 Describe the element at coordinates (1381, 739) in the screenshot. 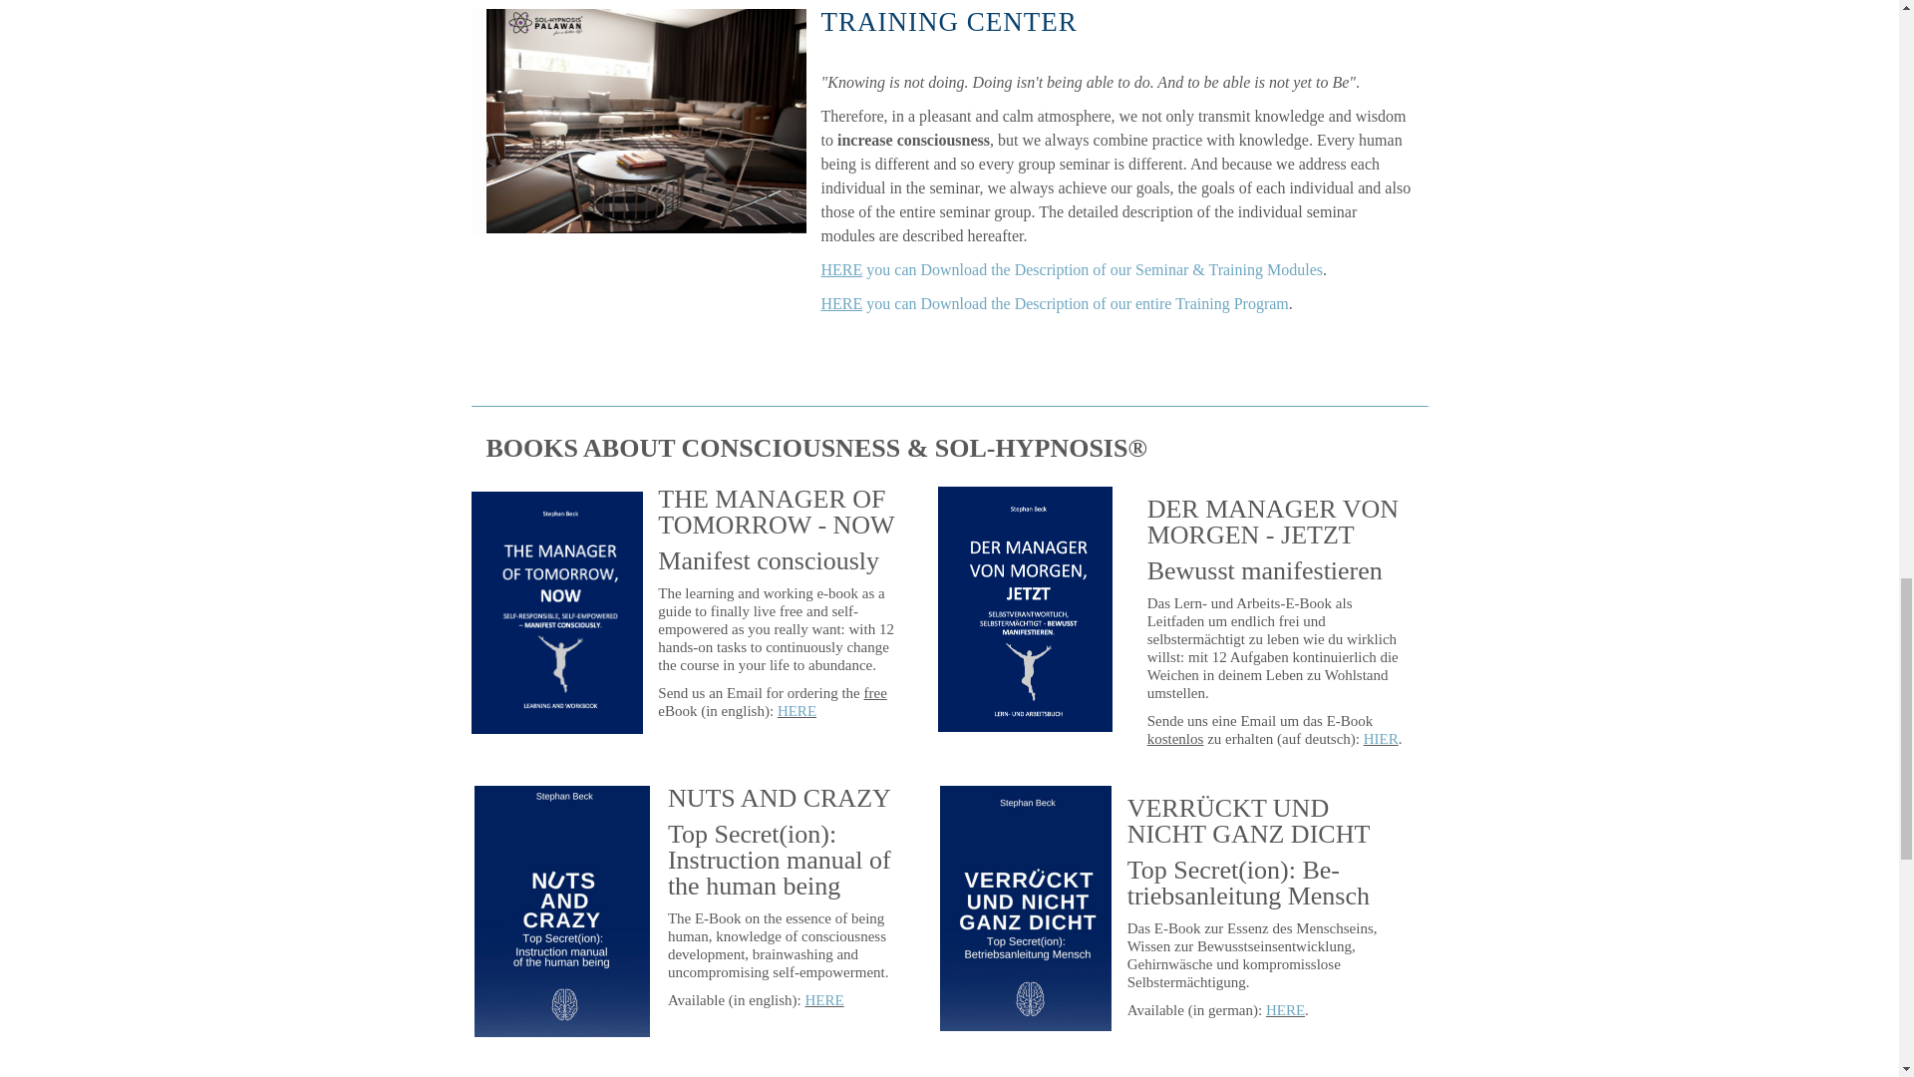

I see `HIER` at that location.